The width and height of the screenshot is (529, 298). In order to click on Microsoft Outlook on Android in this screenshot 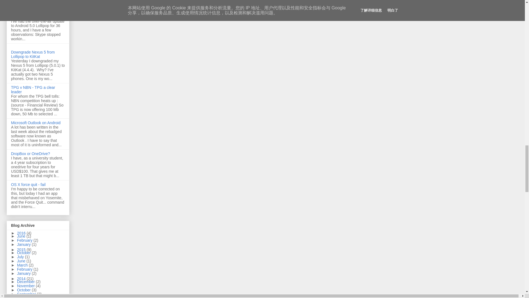, I will do `click(36, 123)`.